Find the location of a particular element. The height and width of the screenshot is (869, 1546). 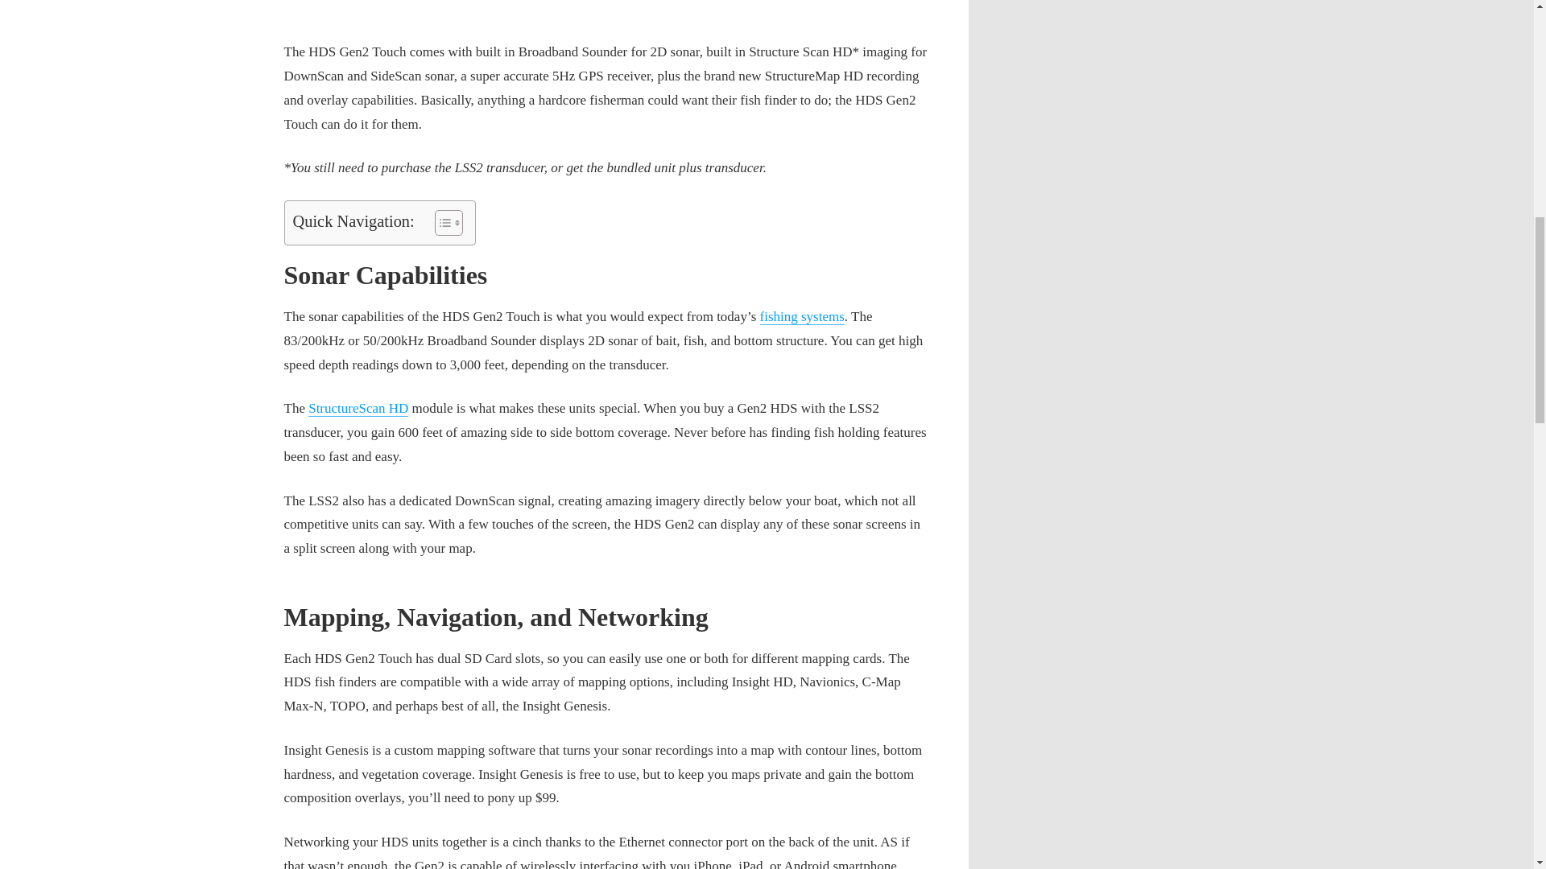

StructureScan HD is located at coordinates (358, 408).